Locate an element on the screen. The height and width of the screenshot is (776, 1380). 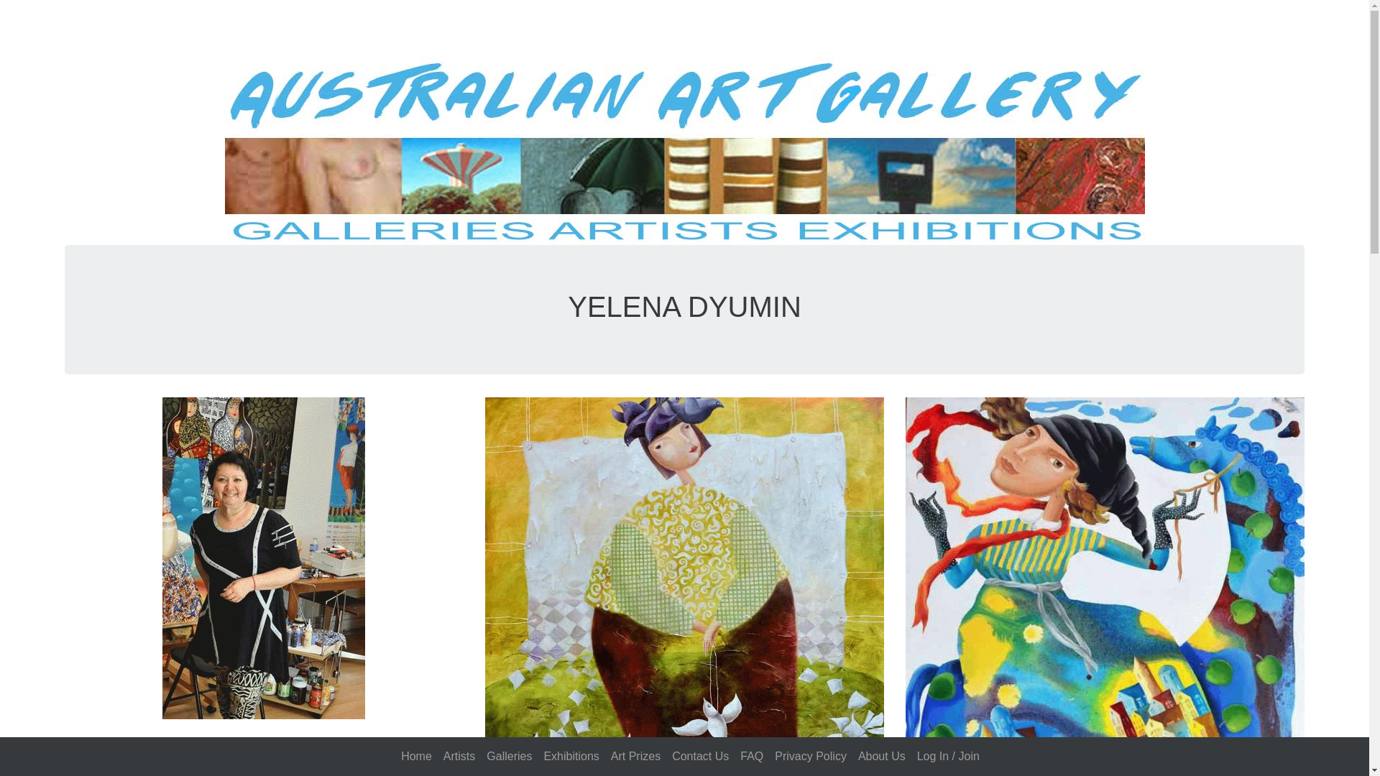
Who are we? Where are we? is located at coordinates (881, 756).